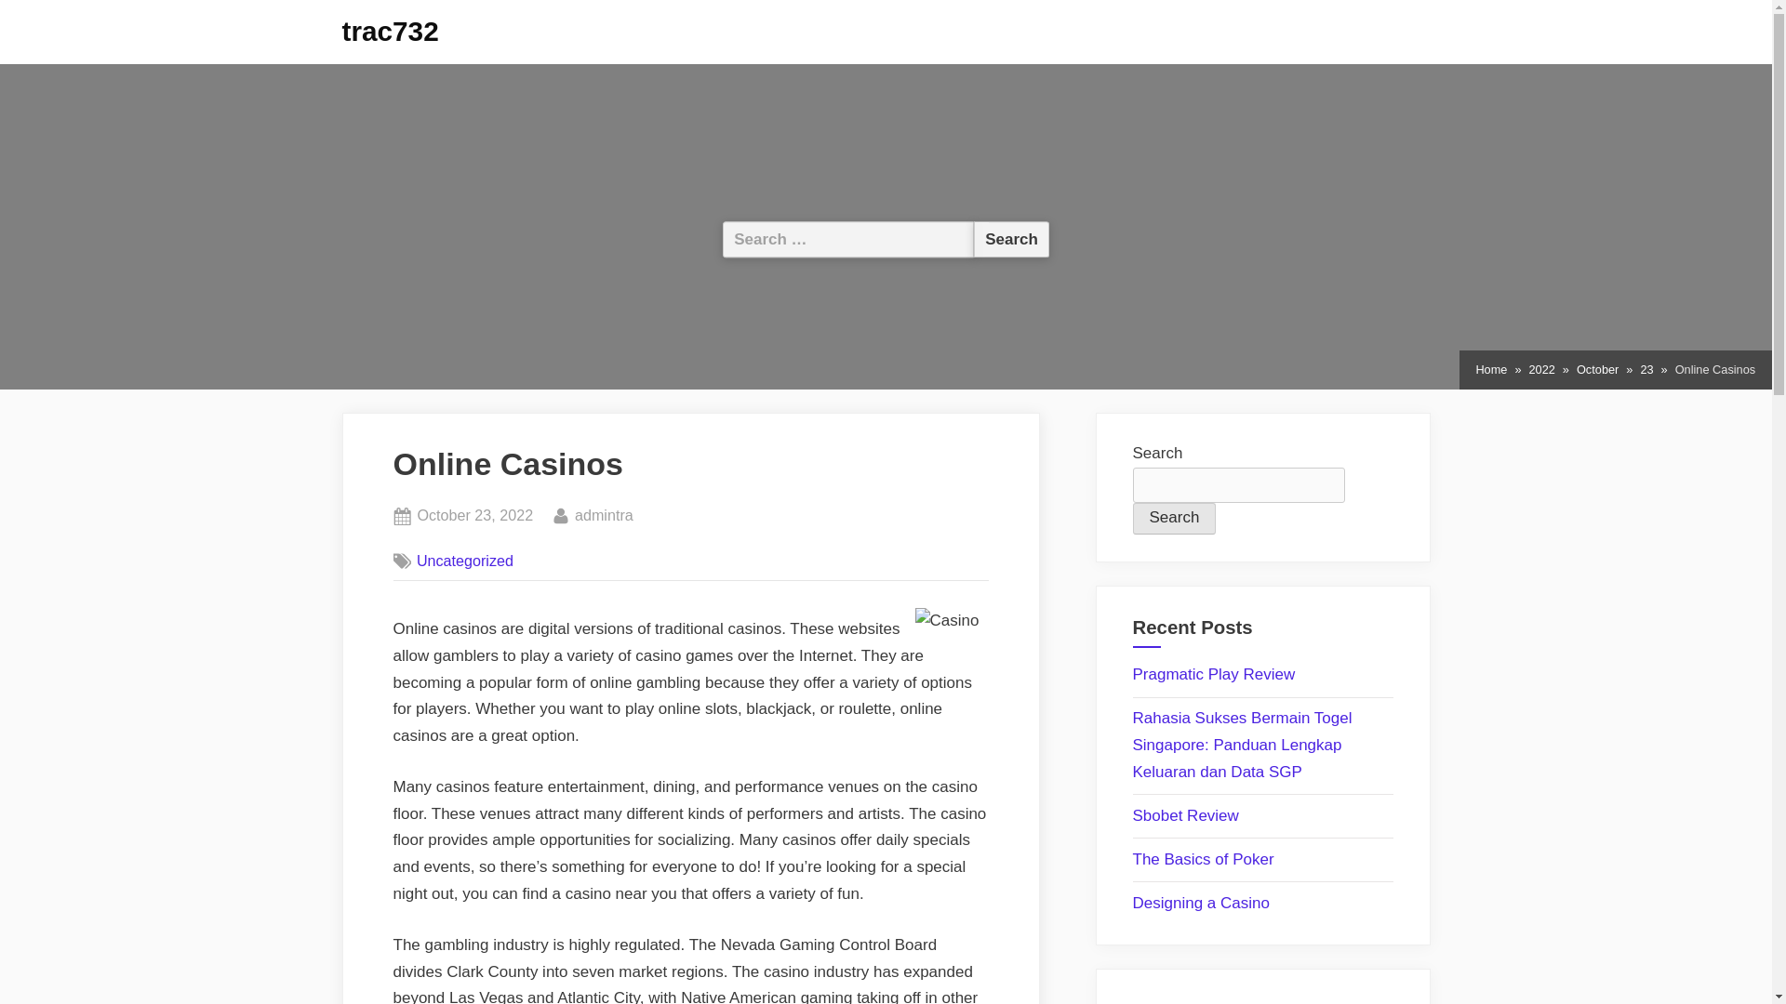 Image resolution: width=1786 pixels, height=1004 pixels. I want to click on Search, so click(474, 516).